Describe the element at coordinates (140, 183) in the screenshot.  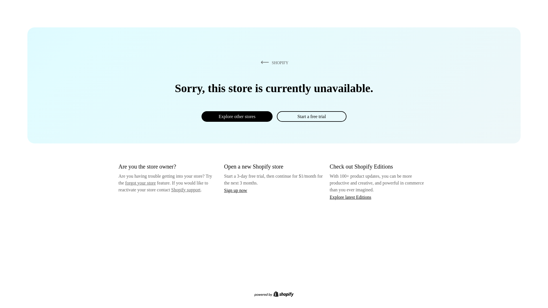
I see `forgot your store` at that location.